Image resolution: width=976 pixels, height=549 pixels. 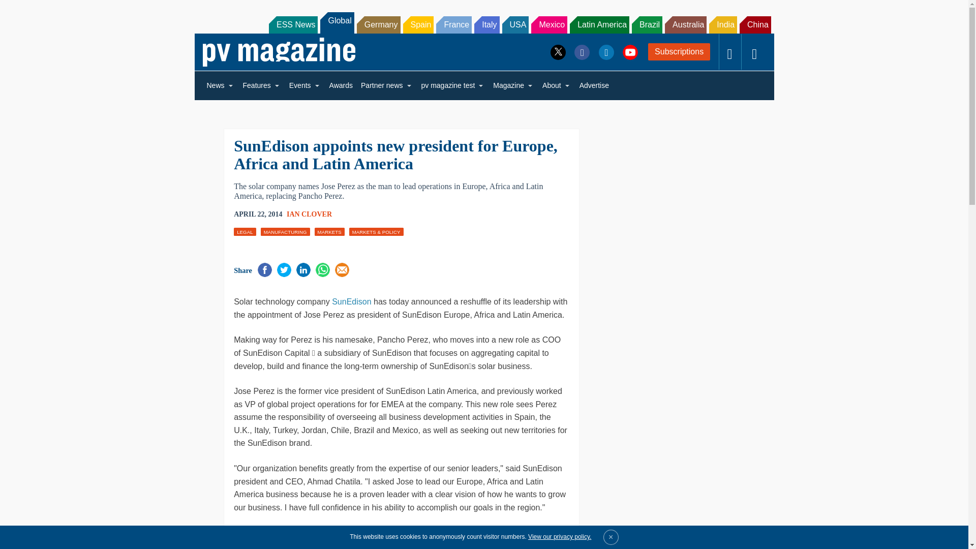 What do you see at coordinates (647, 24) in the screenshot?
I see `Brazil` at bounding box center [647, 24].